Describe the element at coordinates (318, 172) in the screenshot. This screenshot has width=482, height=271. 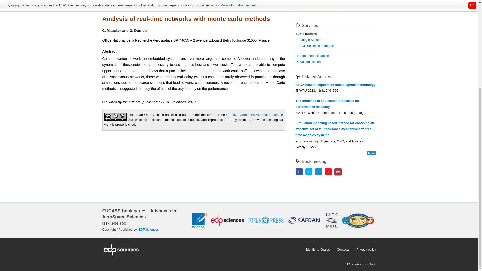
I see `Share on LinkedIn` at that location.